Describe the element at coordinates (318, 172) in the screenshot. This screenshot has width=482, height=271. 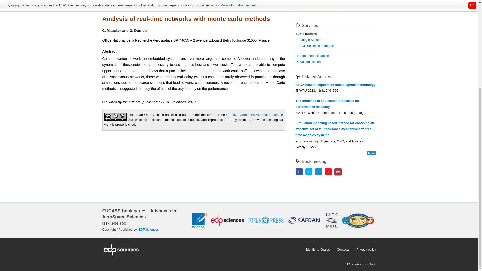
I see `Share on LinkedIn` at that location.